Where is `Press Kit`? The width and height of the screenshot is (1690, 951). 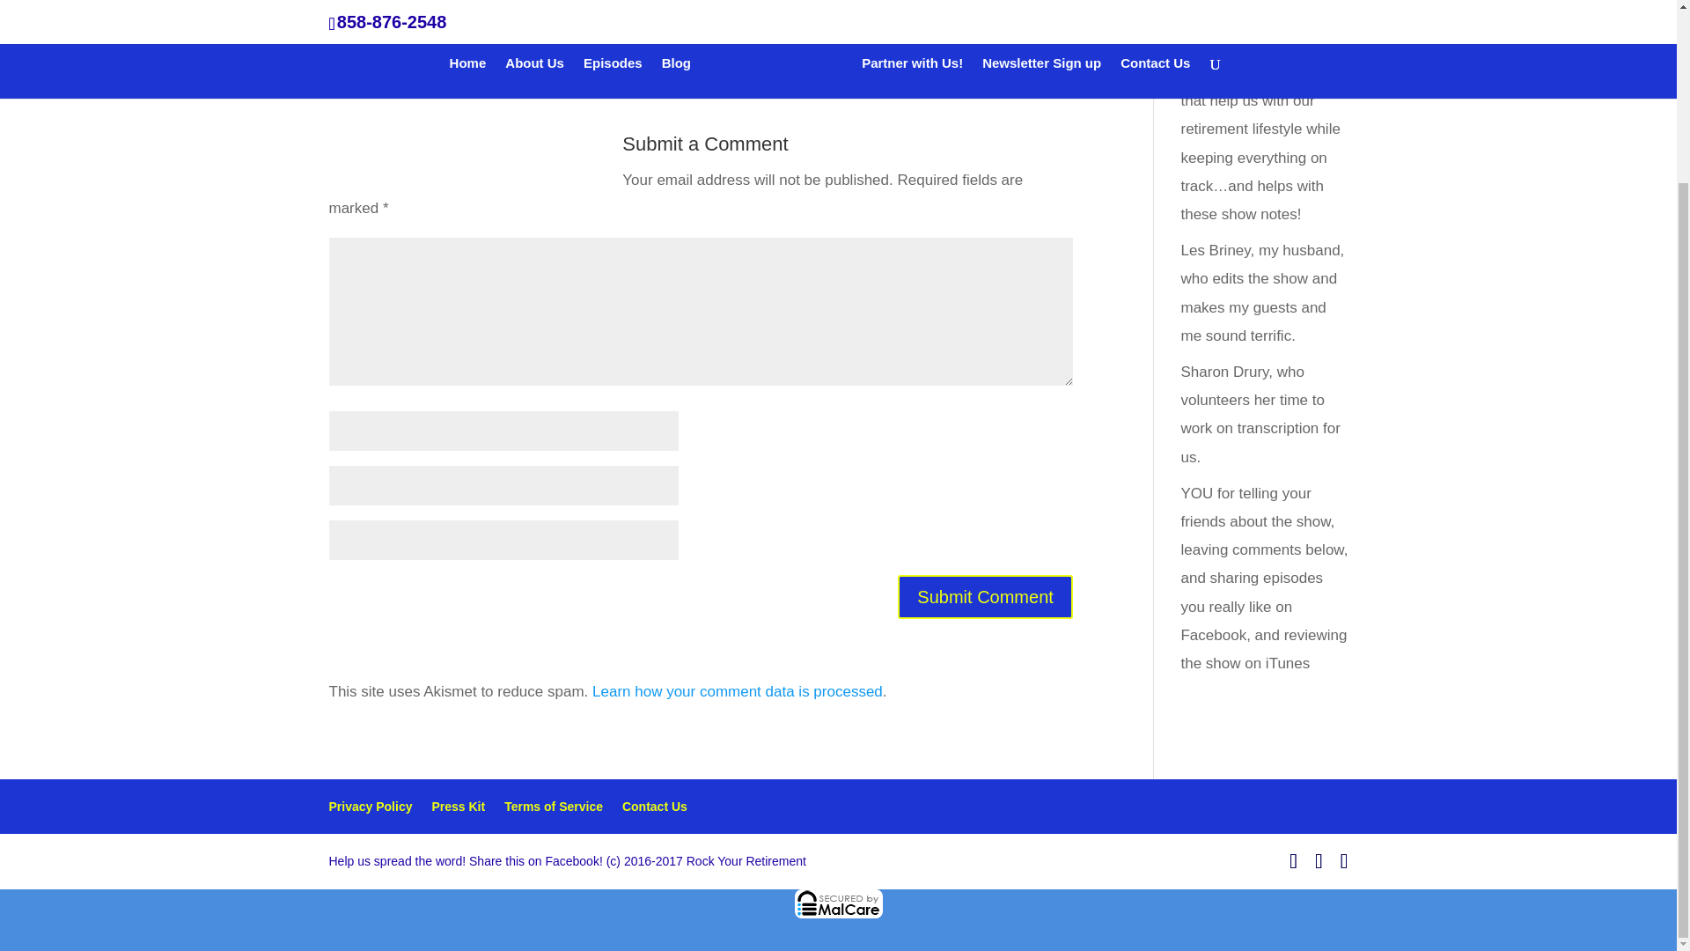 Press Kit is located at coordinates (458, 807).